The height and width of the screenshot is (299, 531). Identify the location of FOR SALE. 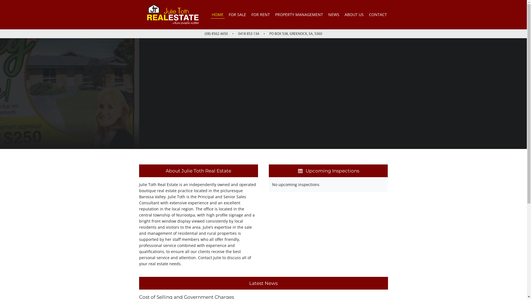
(237, 14).